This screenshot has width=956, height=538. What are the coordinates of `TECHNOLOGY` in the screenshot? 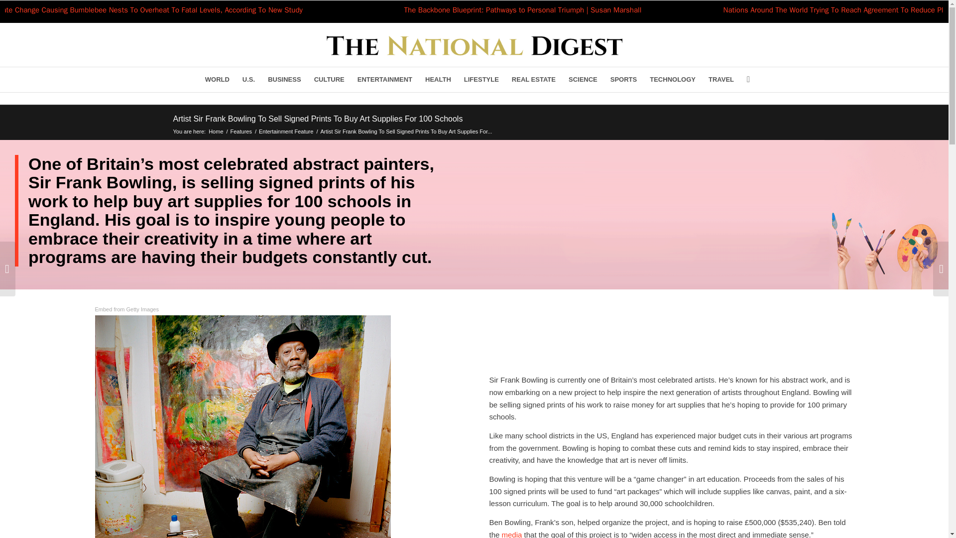 It's located at (672, 80).